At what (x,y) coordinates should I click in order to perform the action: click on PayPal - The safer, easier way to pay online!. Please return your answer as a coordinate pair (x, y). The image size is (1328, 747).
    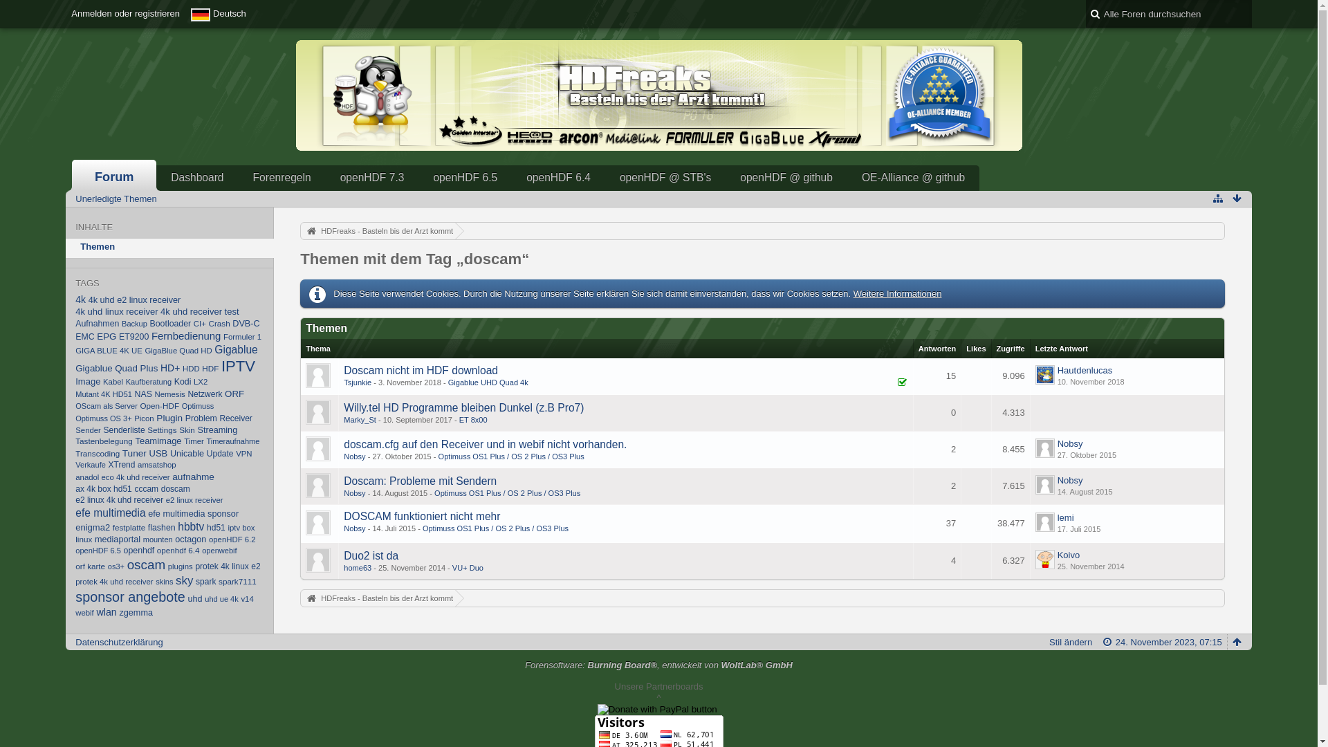
    Looking at the image, I should click on (657, 710).